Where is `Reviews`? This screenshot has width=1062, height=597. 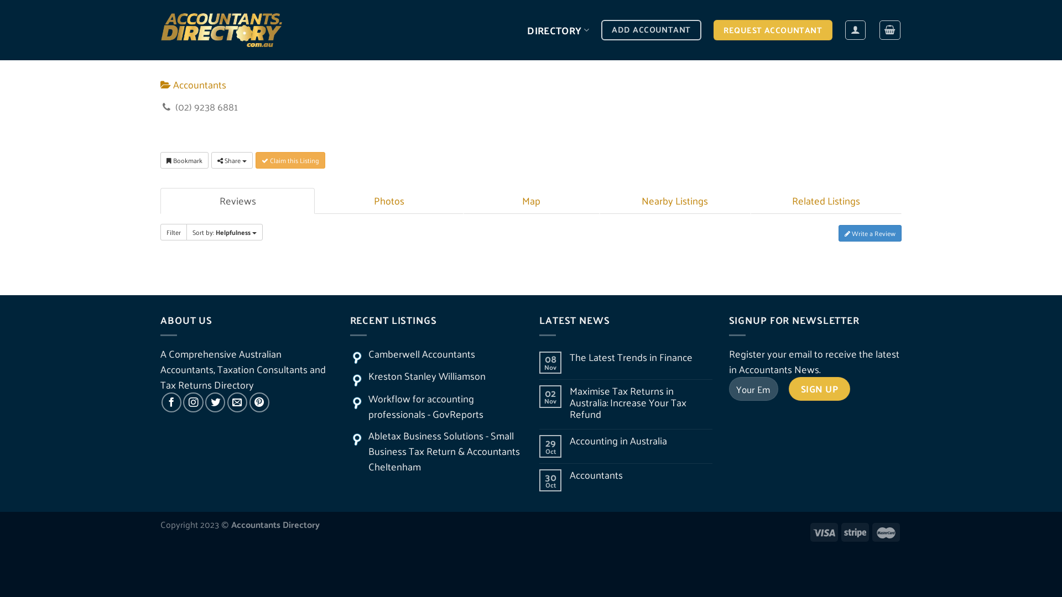 Reviews is located at coordinates (238, 201).